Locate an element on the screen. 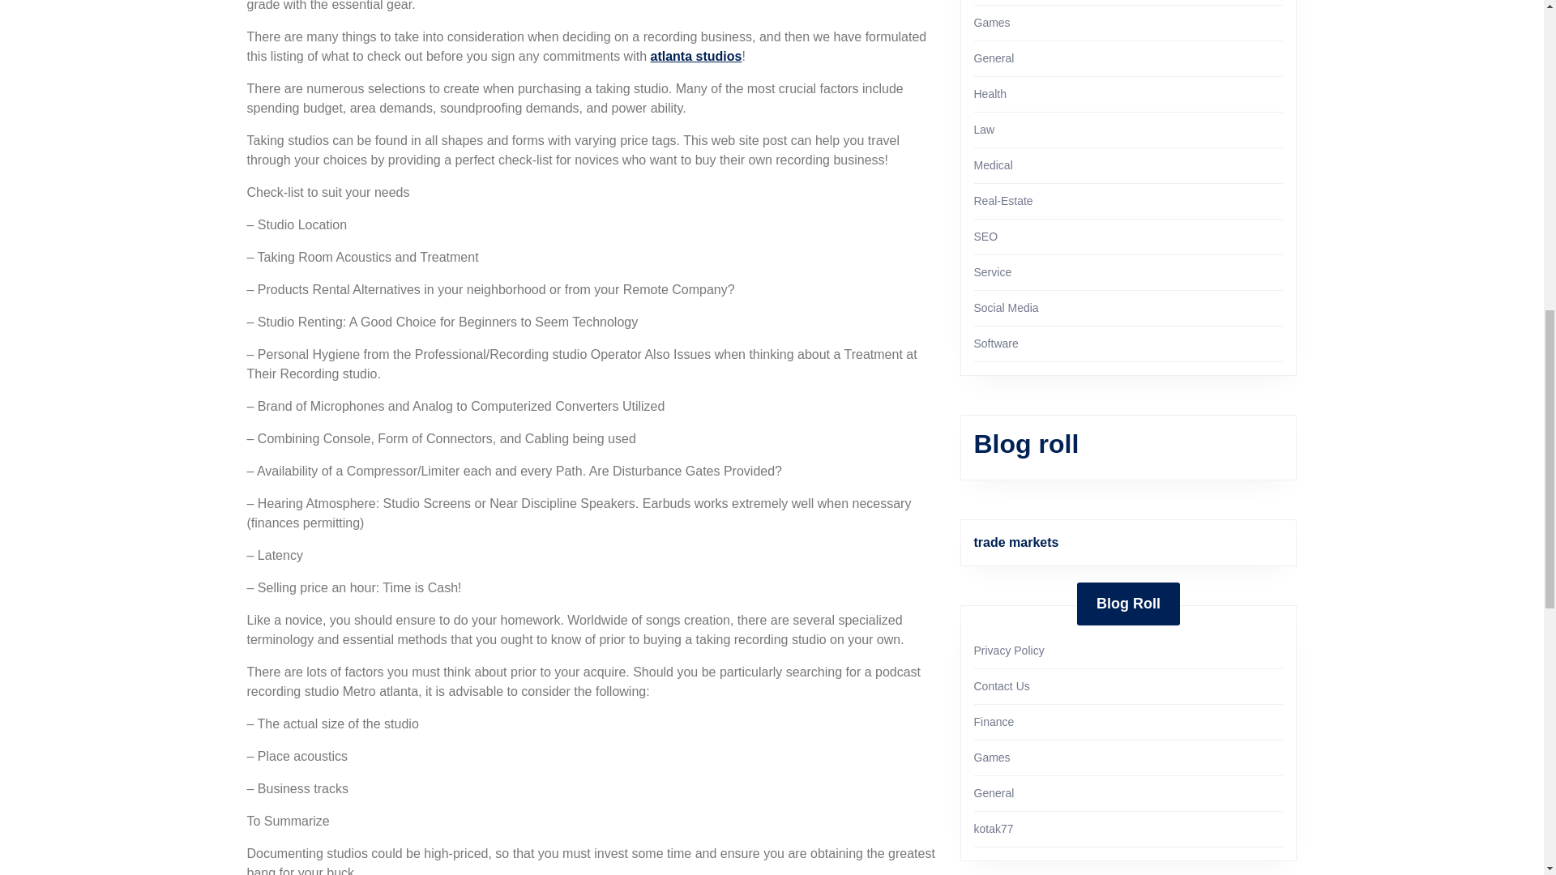 This screenshot has width=1556, height=875. General is located at coordinates (994, 58).